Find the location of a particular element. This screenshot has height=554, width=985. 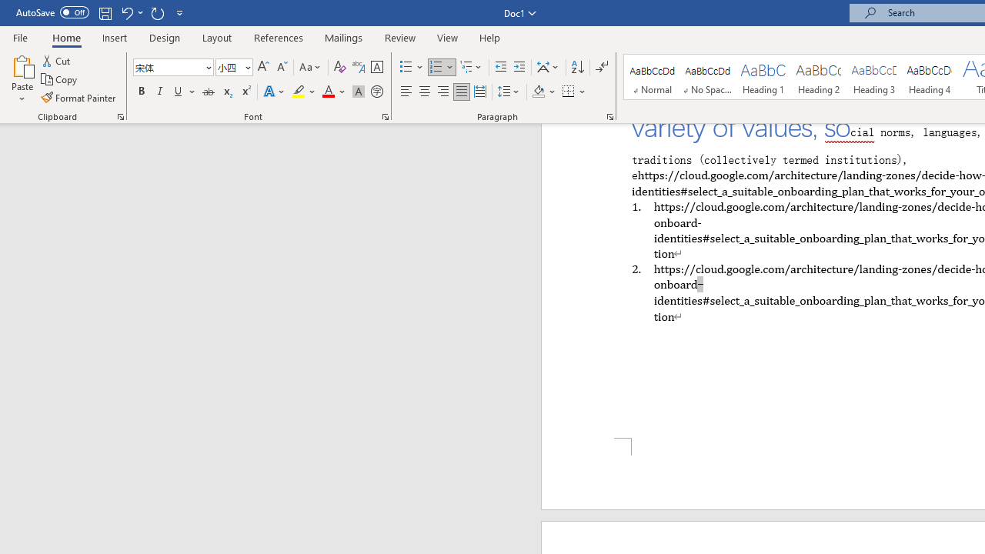

Shading is located at coordinates (543, 92).